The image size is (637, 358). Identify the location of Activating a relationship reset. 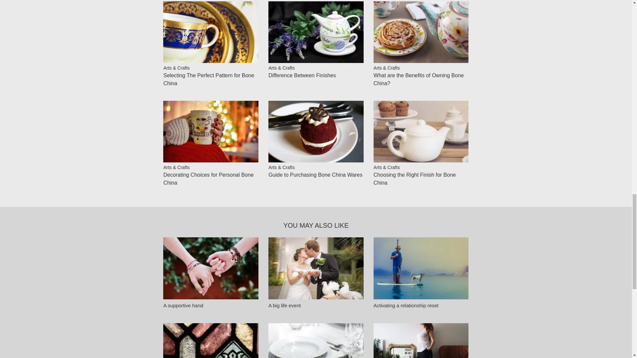
(406, 305).